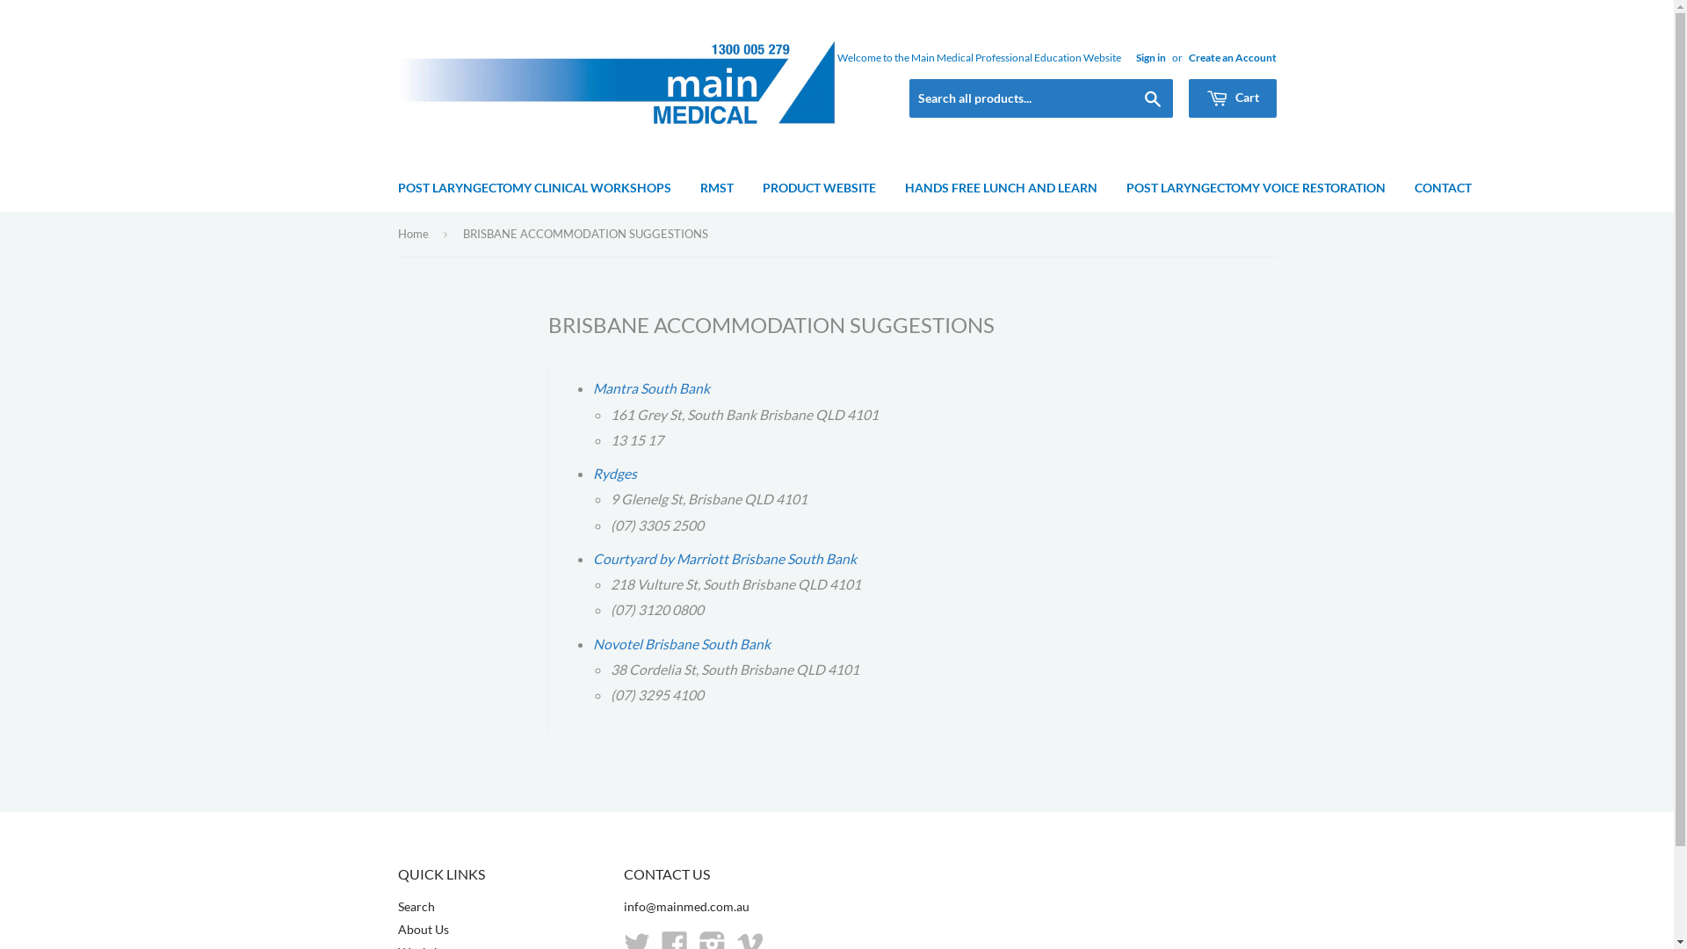 The image size is (1687, 949). Describe the element at coordinates (1232, 98) in the screenshot. I see `Cart` at that location.